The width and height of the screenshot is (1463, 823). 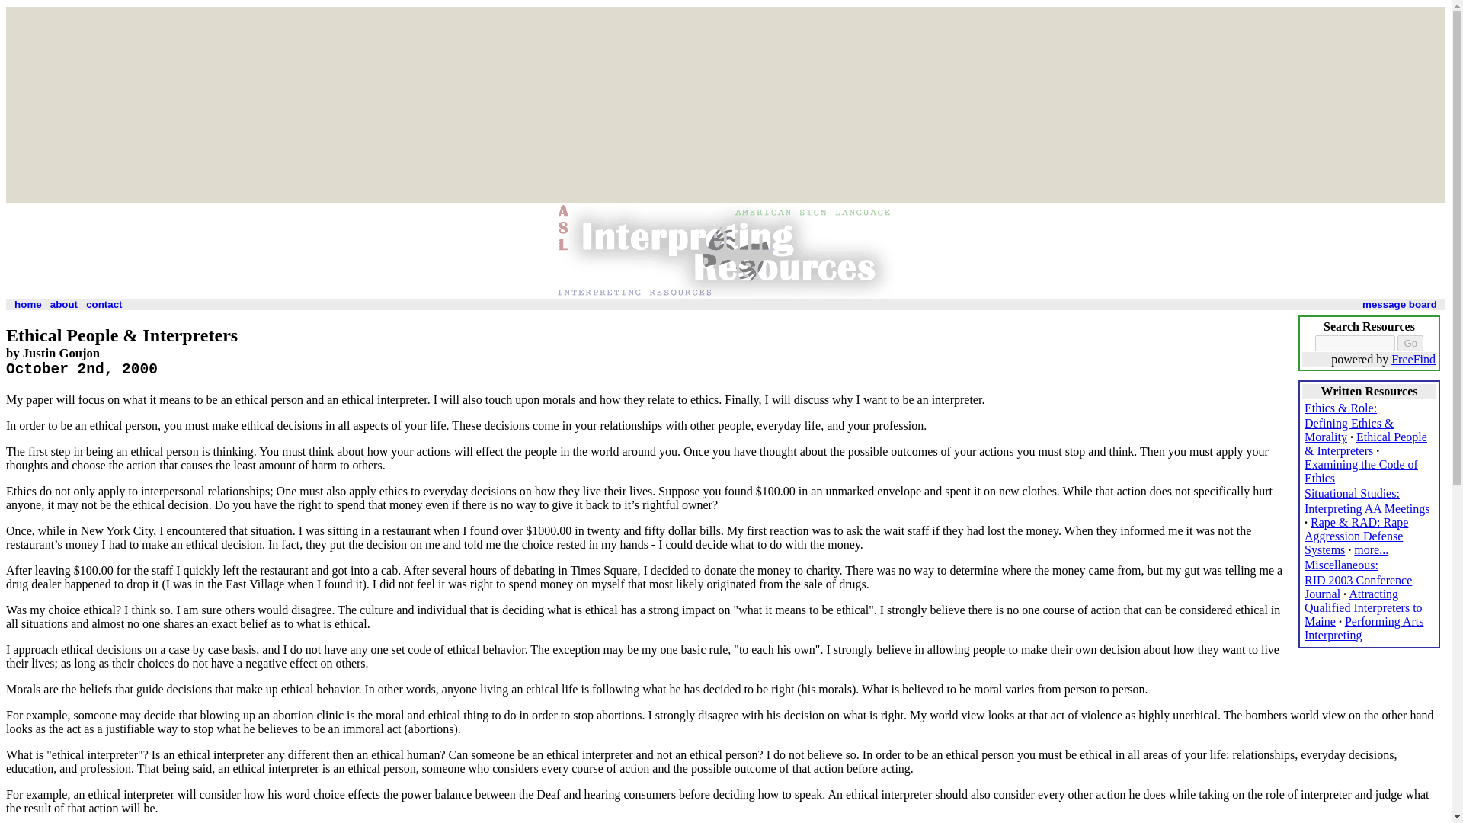 What do you see at coordinates (1399, 305) in the screenshot?
I see `message board` at bounding box center [1399, 305].